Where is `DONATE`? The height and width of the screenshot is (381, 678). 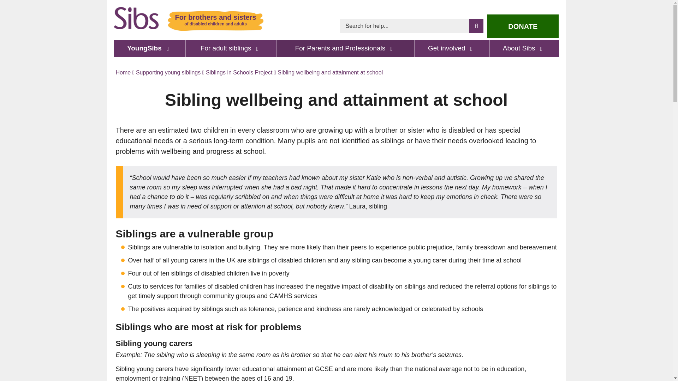
DONATE is located at coordinates (523, 26).